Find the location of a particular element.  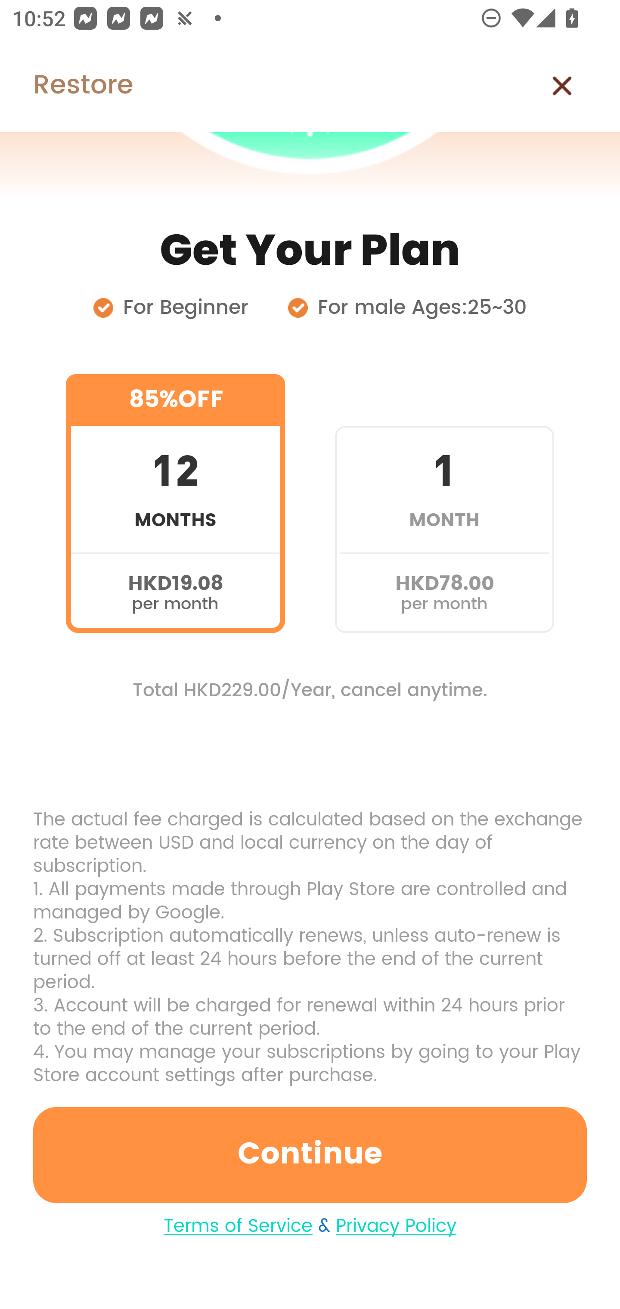

85%OFF 12 MONTHS per month HKD19.08 is located at coordinates (175, 504).